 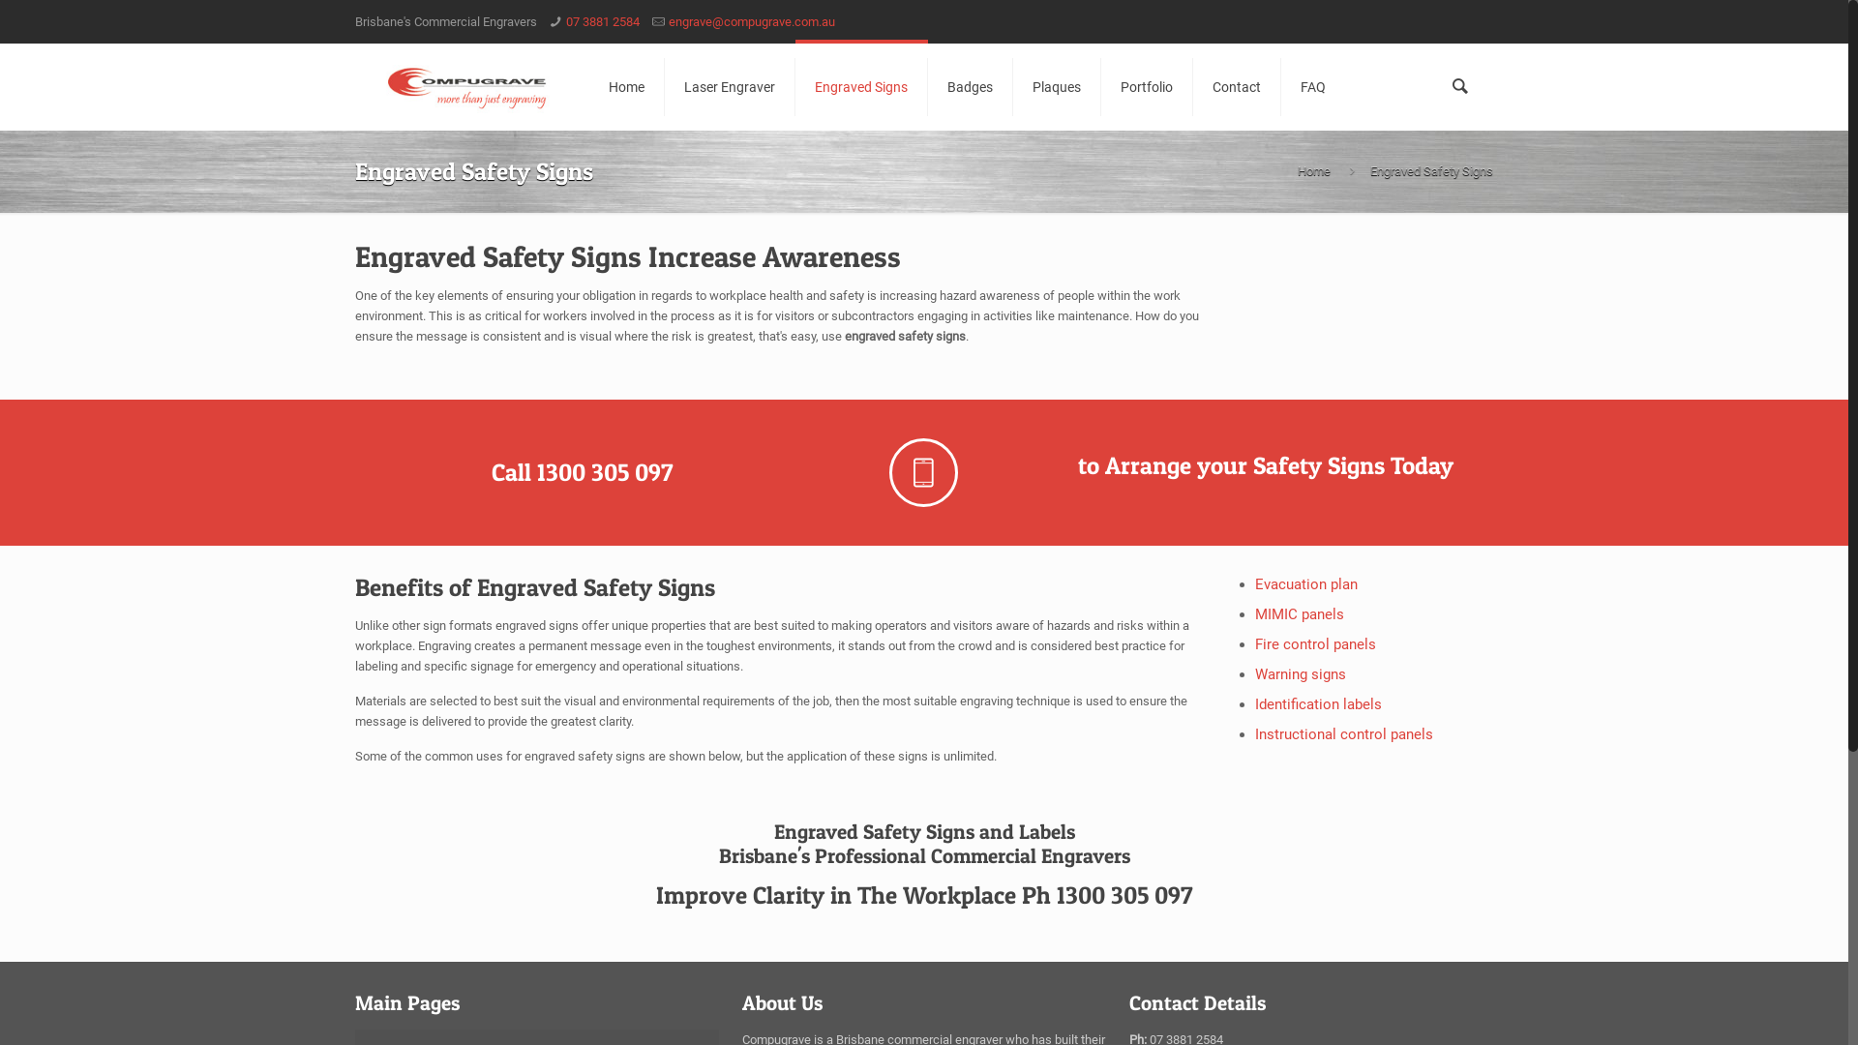 What do you see at coordinates (1432, 170) in the screenshot?
I see `Engraved Safety Signs` at bounding box center [1432, 170].